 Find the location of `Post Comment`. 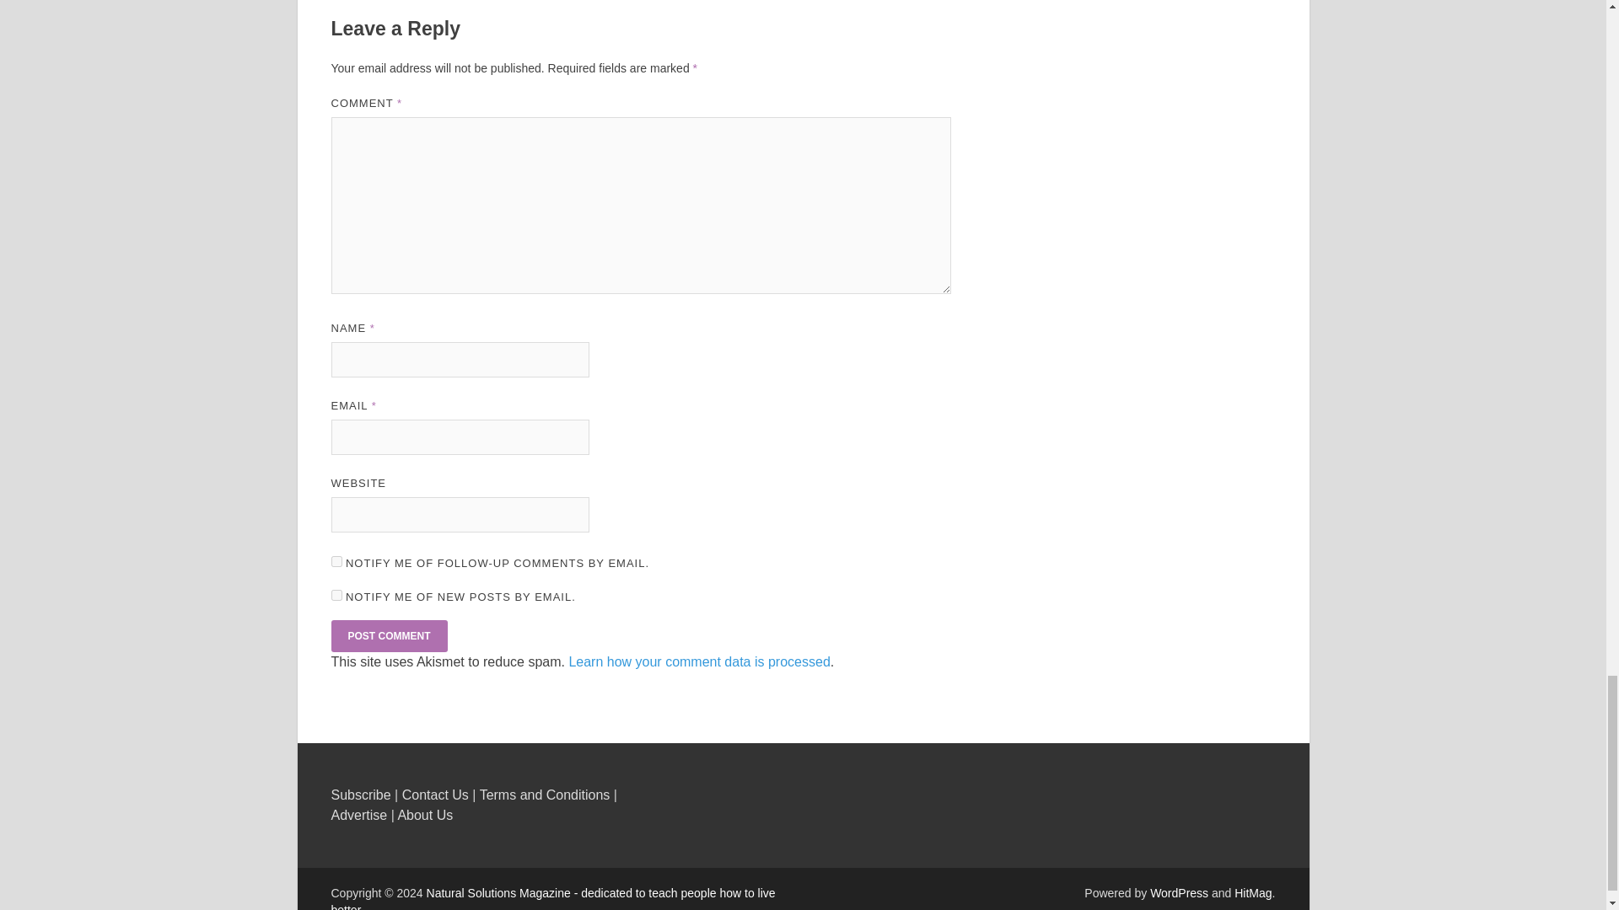

Post Comment is located at coordinates (388, 635).